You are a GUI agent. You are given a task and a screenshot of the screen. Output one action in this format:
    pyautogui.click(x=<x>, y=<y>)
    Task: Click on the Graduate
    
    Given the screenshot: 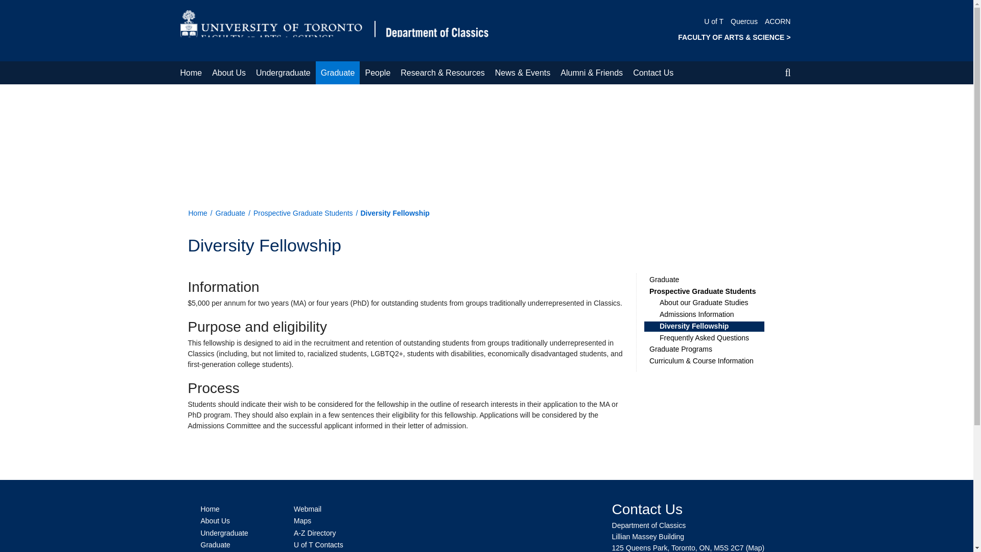 What is the action you would take?
    pyautogui.click(x=338, y=73)
    